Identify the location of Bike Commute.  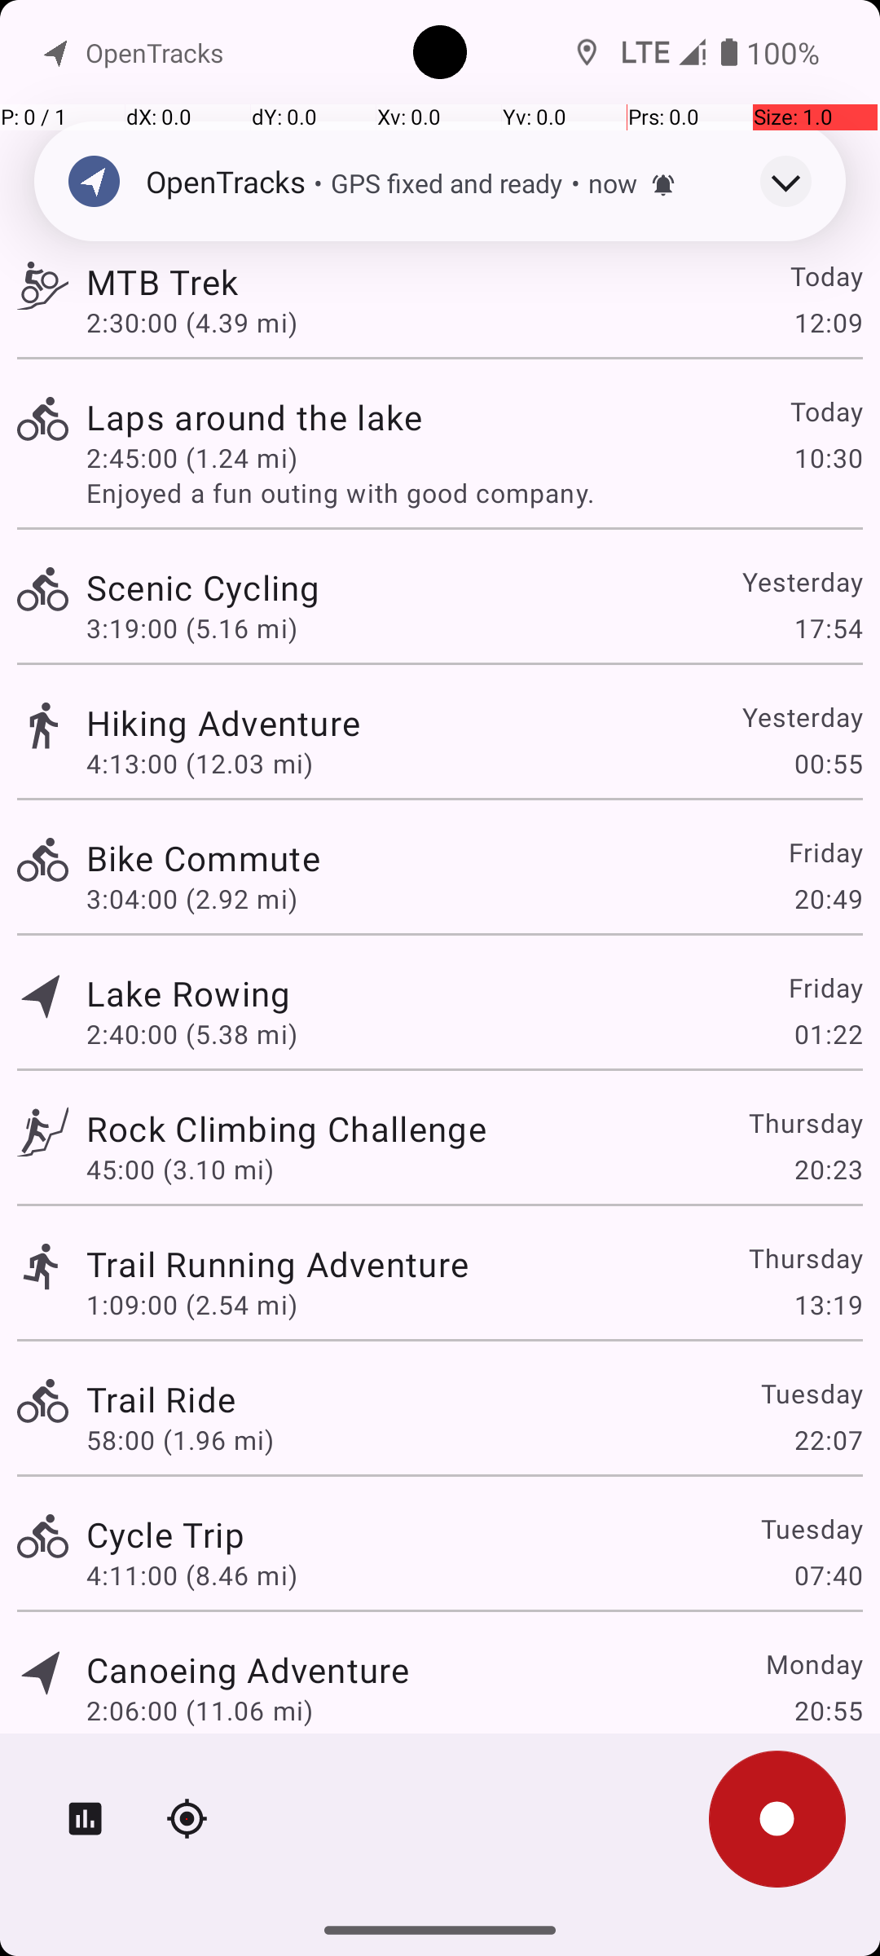
(204, 857).